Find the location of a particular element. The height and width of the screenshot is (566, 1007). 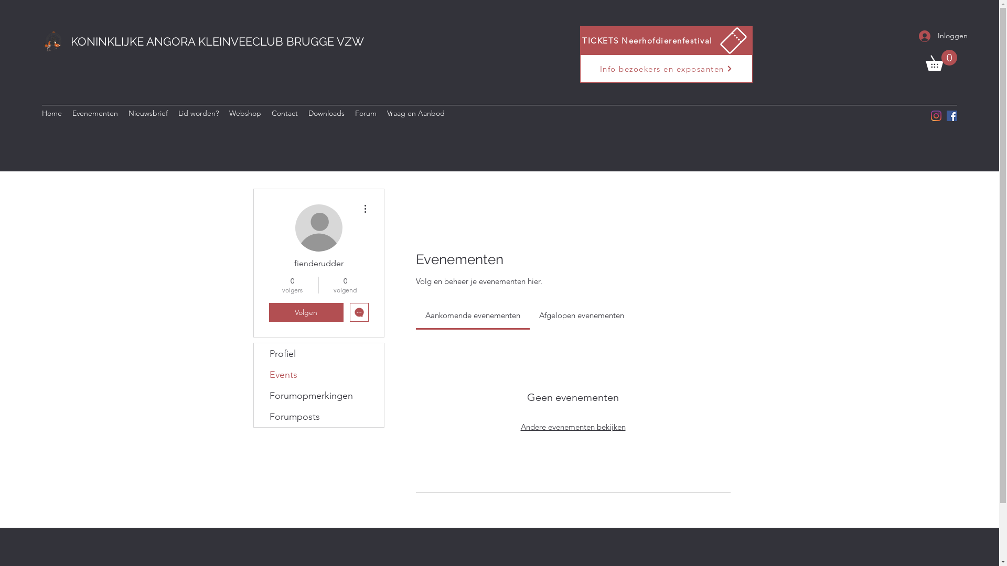

Andere evenementen bekijken is located at coordinates (573, 427).